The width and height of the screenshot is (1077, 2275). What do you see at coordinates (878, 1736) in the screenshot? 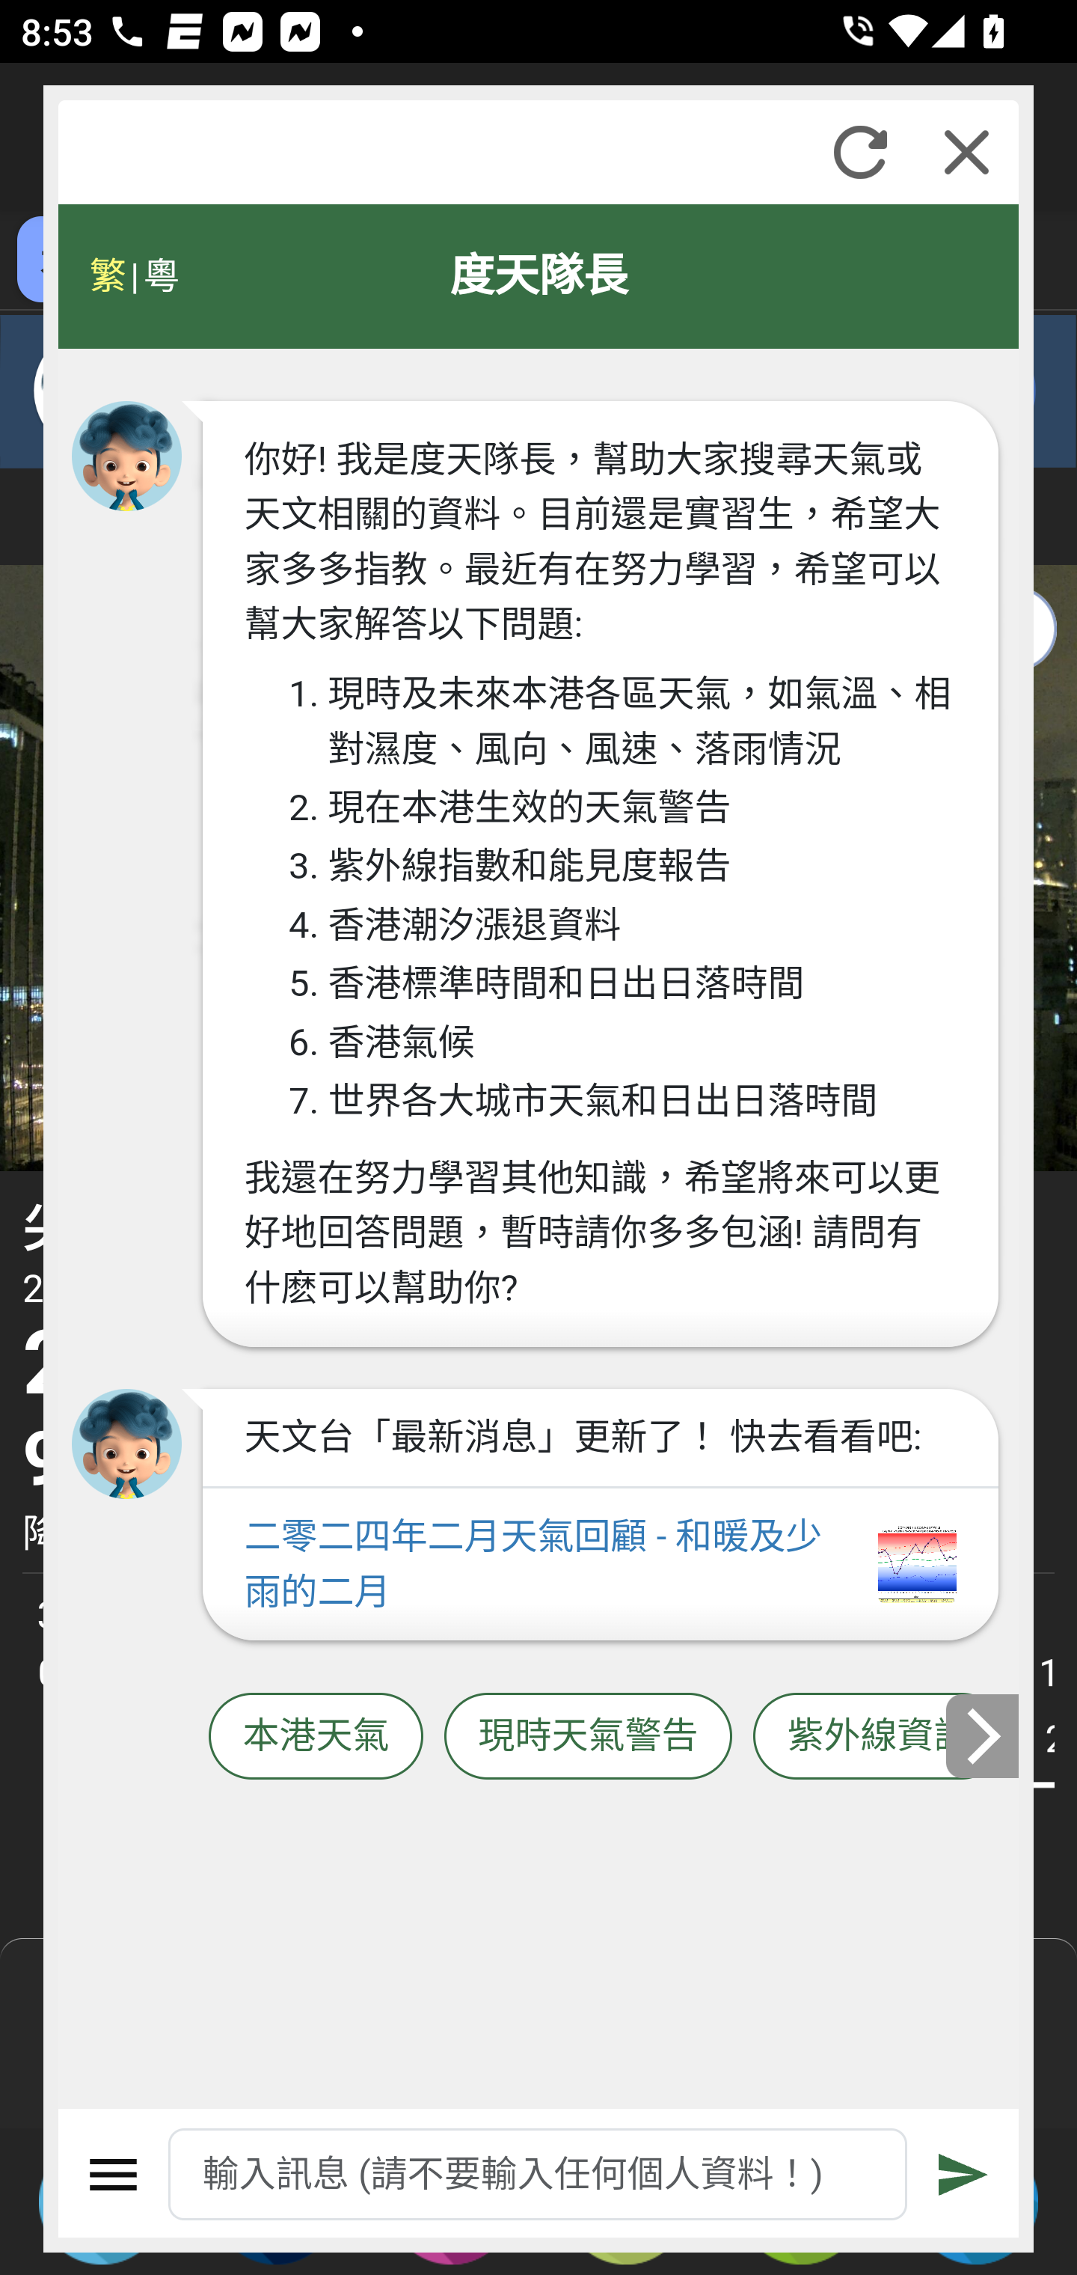
I see `紫外線資訊` at bounding box center [878, 1736].